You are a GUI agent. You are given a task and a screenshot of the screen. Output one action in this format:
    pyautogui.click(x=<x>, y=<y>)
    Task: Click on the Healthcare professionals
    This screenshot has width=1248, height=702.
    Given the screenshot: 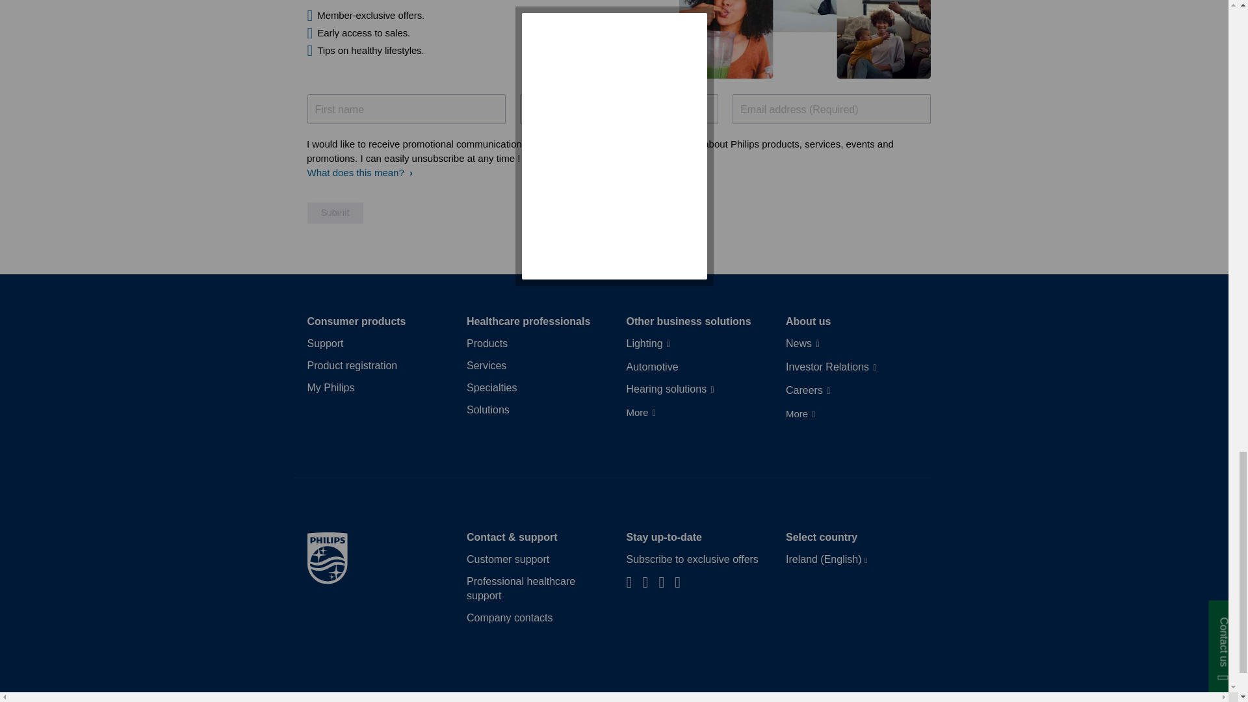 What is the action you would take?
    pyautogui.click(x=528, y=321)
    